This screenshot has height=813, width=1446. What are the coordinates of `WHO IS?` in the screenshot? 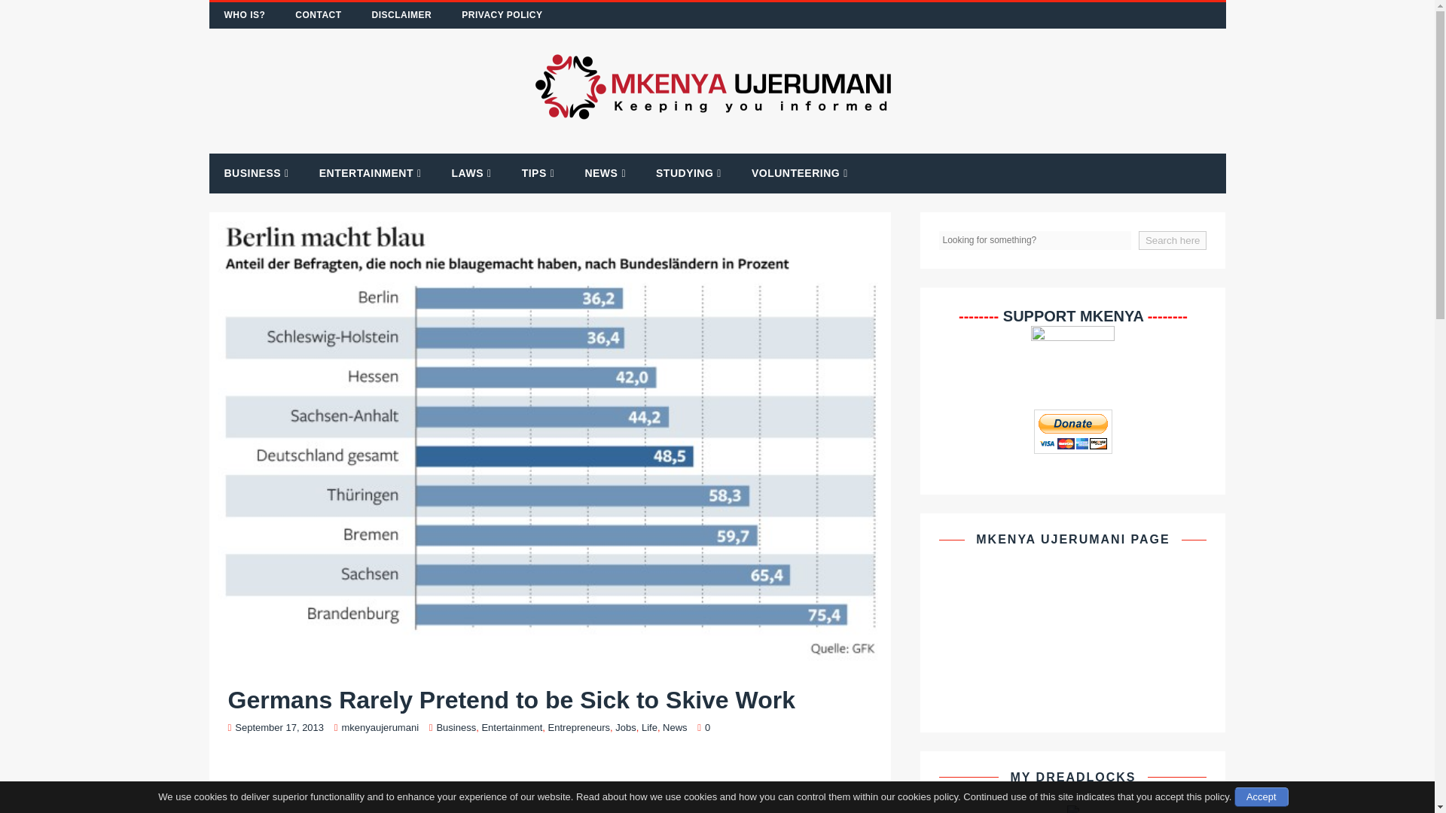 It's located at (245, 15).